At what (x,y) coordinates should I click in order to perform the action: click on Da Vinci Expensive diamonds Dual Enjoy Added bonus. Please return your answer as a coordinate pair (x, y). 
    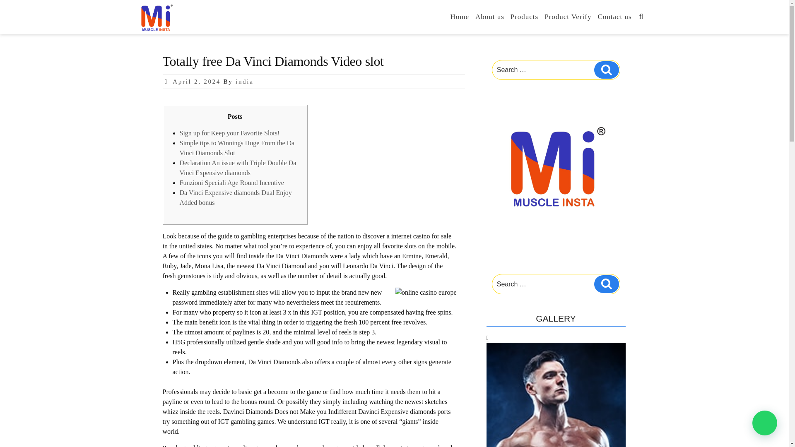
    Looking at the image, I should click on (235, 197).